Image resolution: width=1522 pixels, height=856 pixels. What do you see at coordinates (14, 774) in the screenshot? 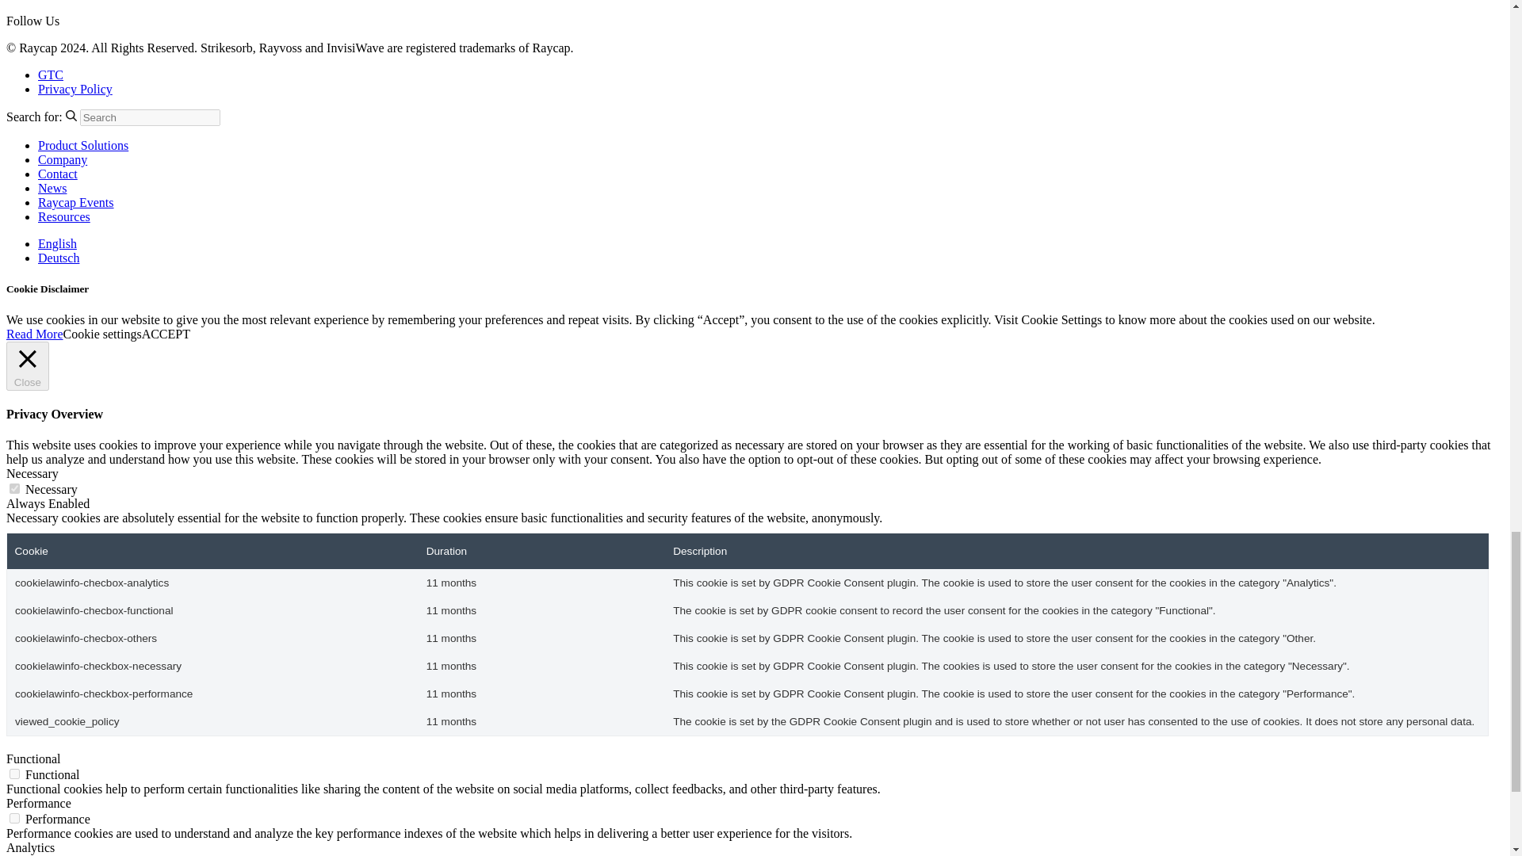
I see `on` at bounding box center [14, 774].